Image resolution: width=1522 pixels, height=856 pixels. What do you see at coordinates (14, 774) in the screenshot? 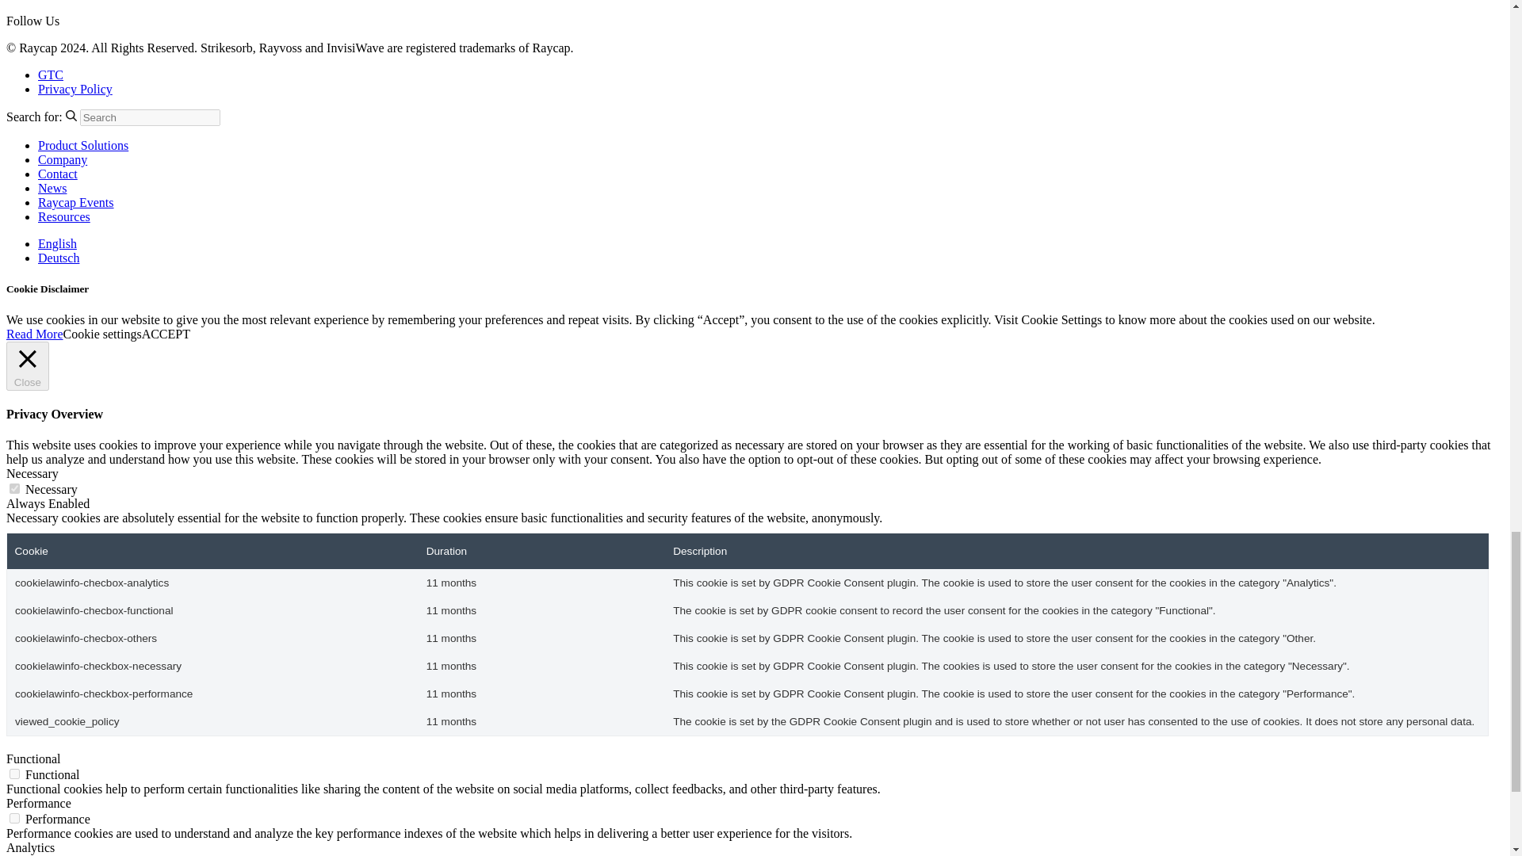
I see `on` at bounding box center [14, 774].